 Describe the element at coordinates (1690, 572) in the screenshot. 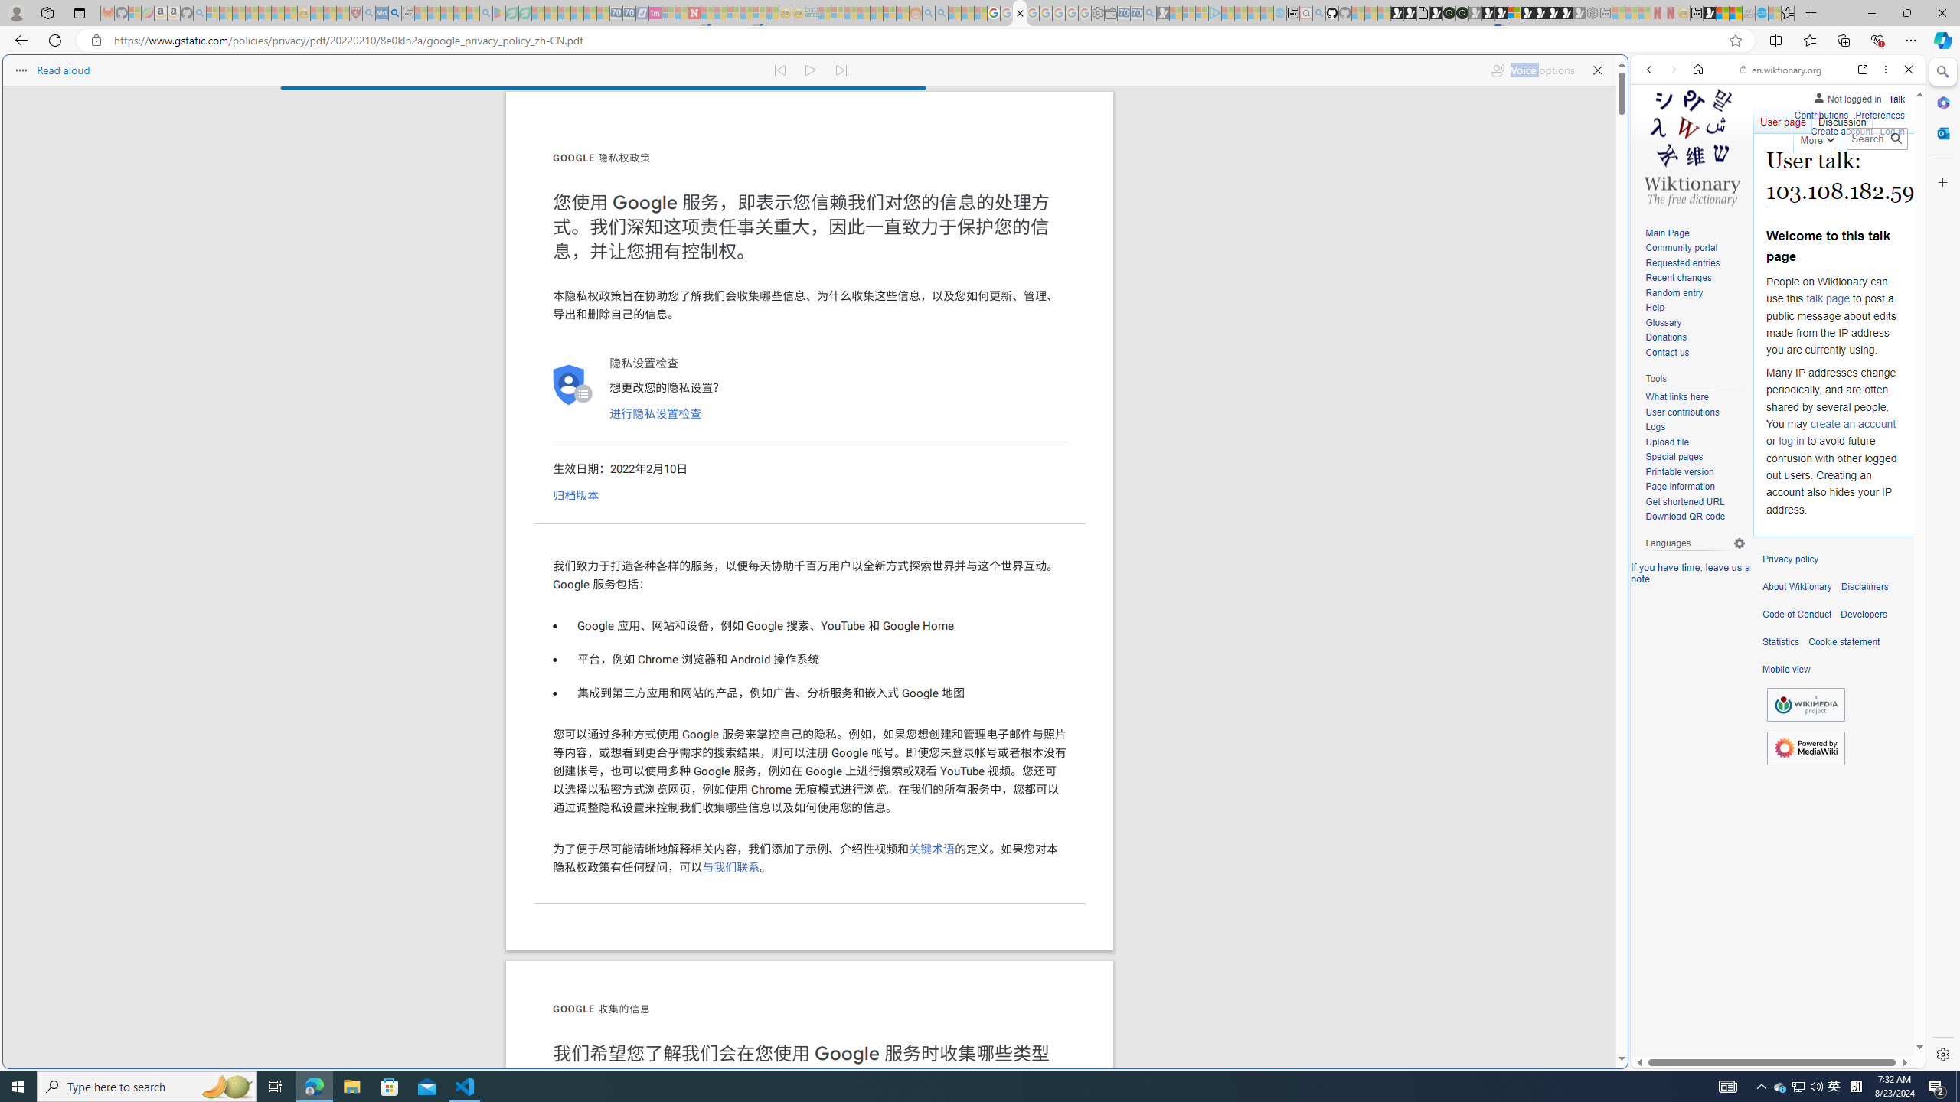

I see `If you have time, leave us a note.` at that location.